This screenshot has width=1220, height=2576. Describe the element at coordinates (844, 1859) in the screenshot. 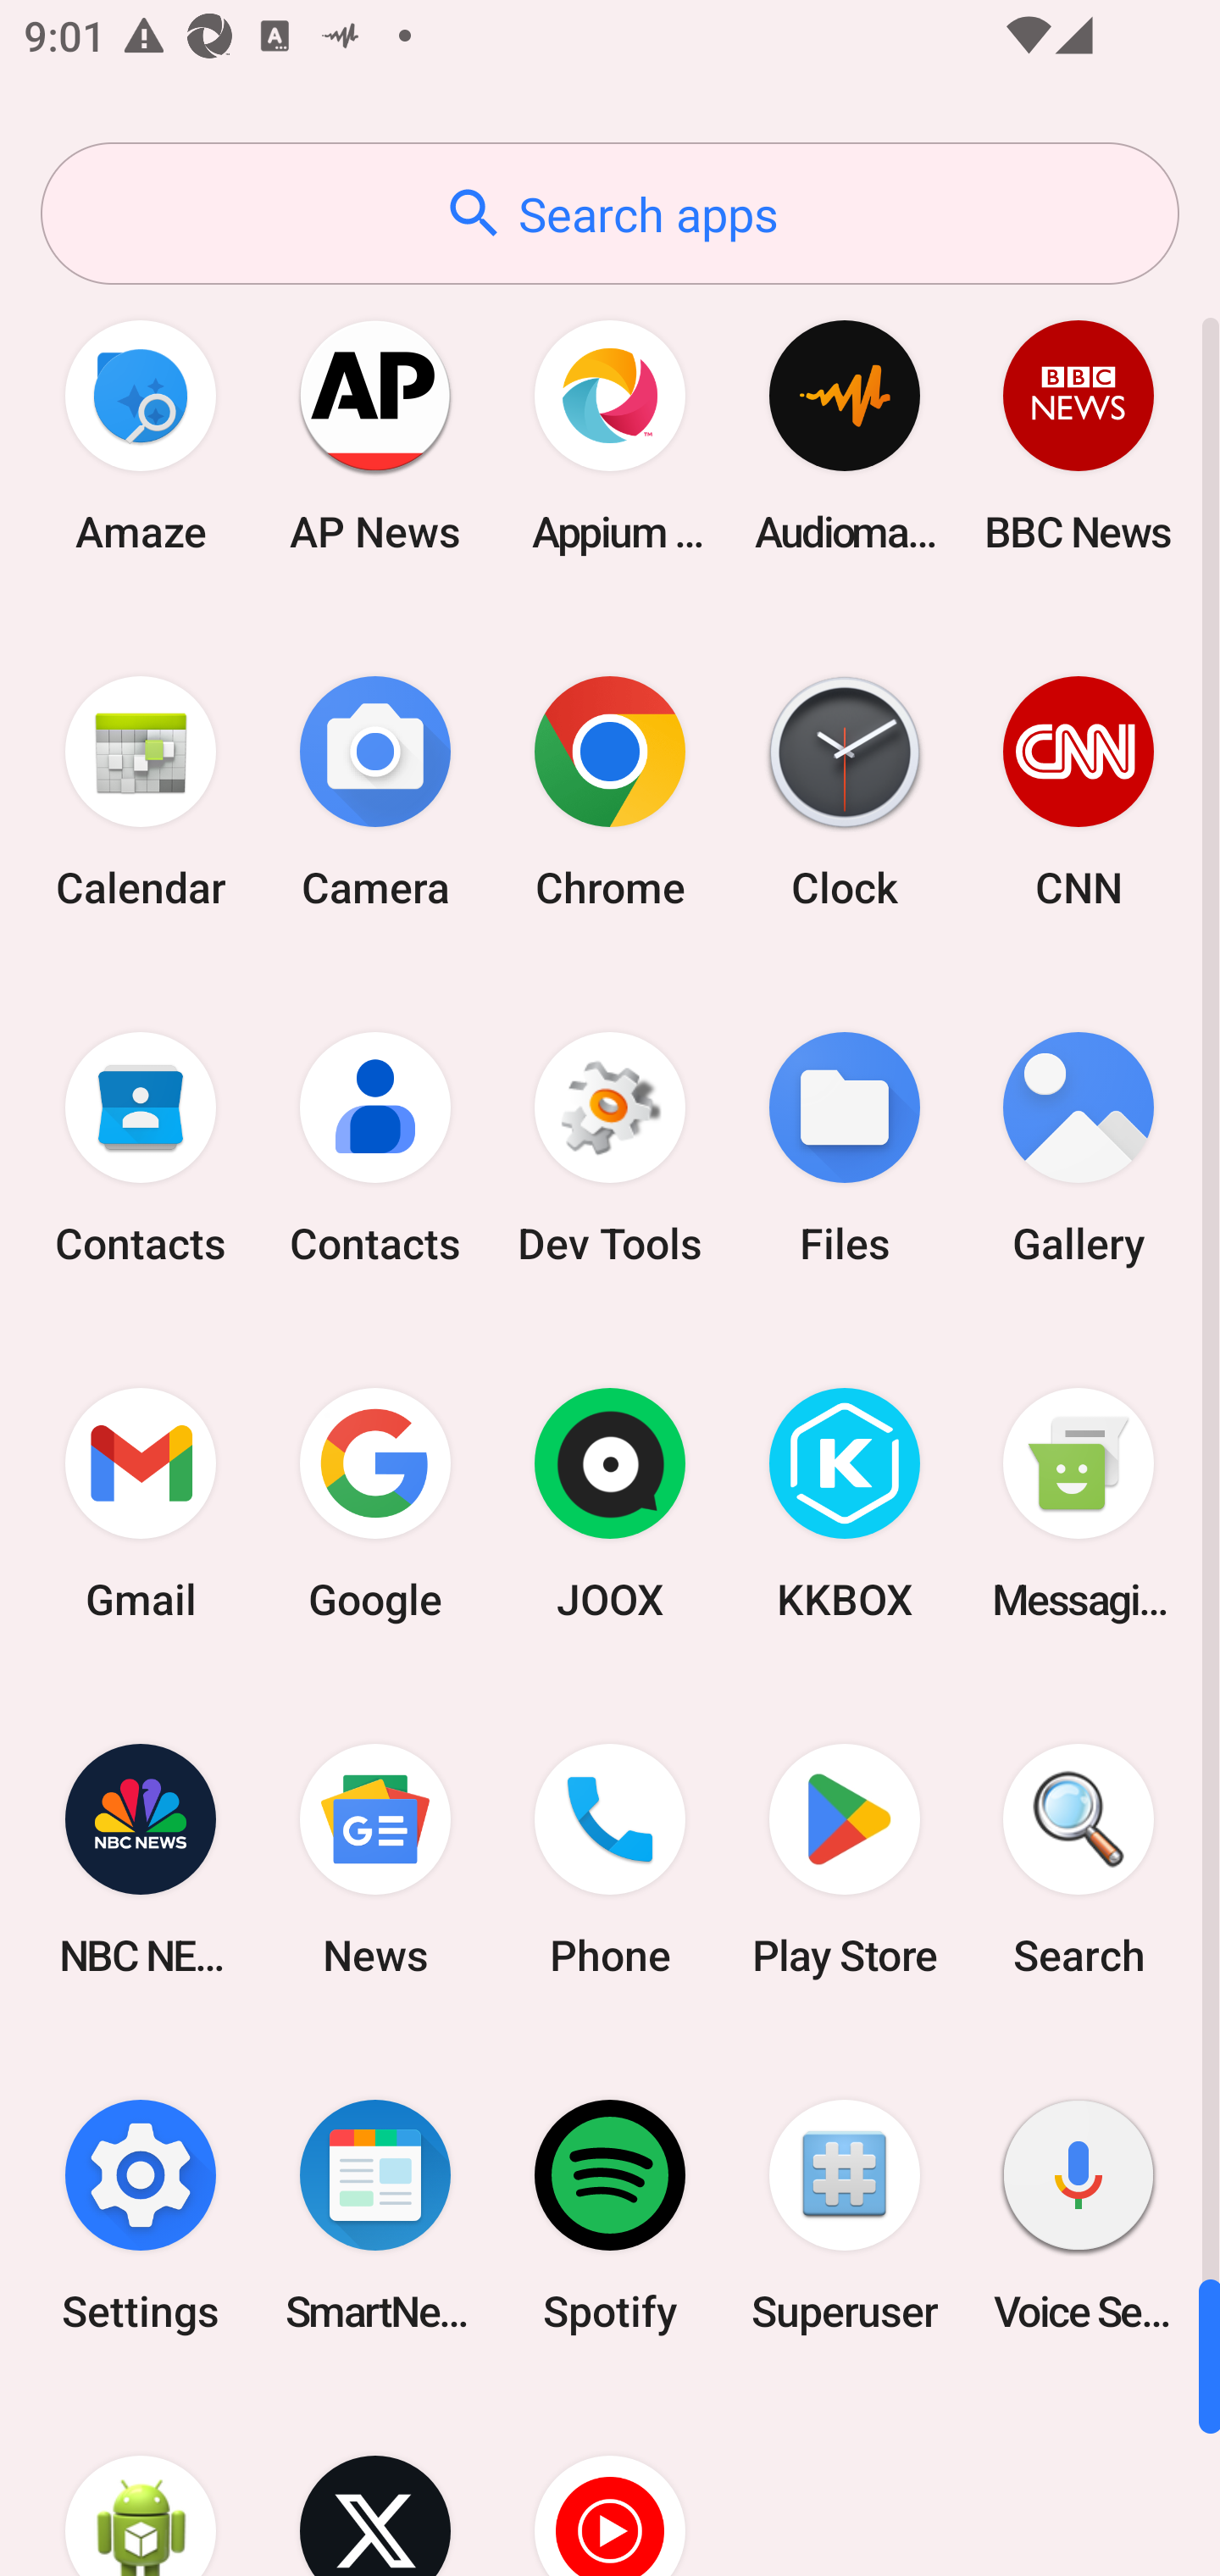

I see `Play Store` at that location.